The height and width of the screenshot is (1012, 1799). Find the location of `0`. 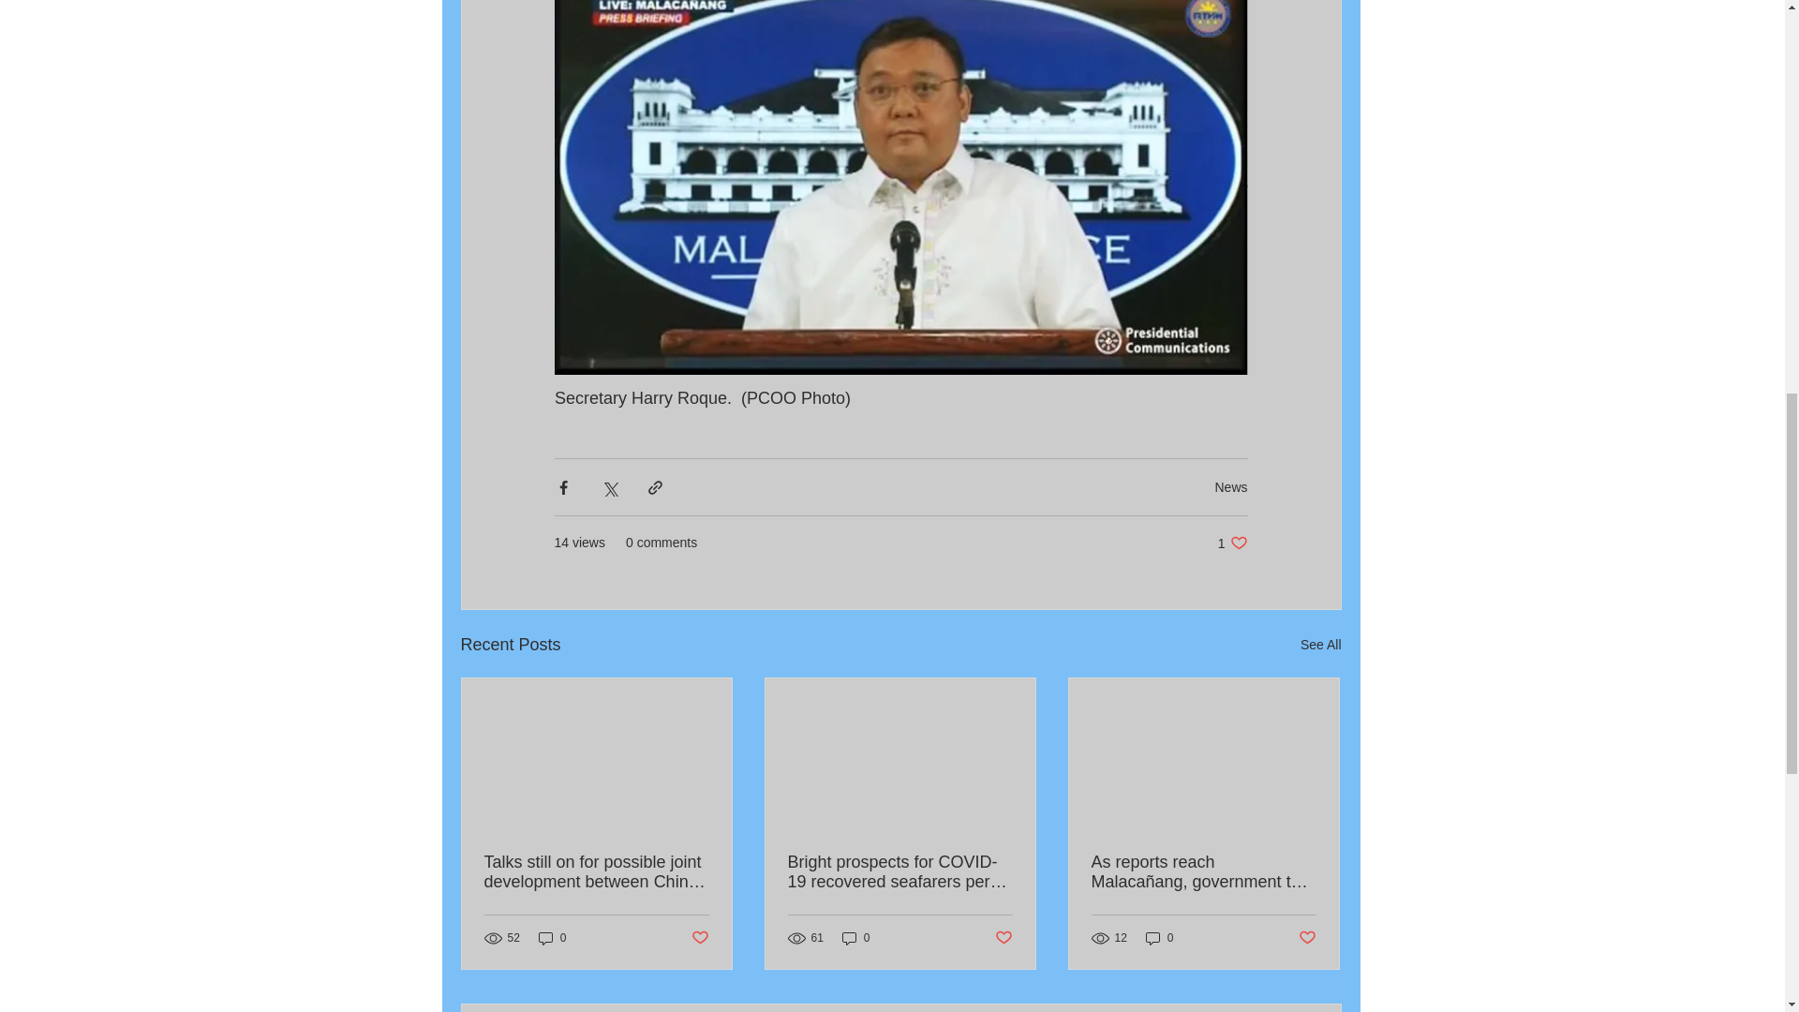

0 is located at coordinates (1233, 543).